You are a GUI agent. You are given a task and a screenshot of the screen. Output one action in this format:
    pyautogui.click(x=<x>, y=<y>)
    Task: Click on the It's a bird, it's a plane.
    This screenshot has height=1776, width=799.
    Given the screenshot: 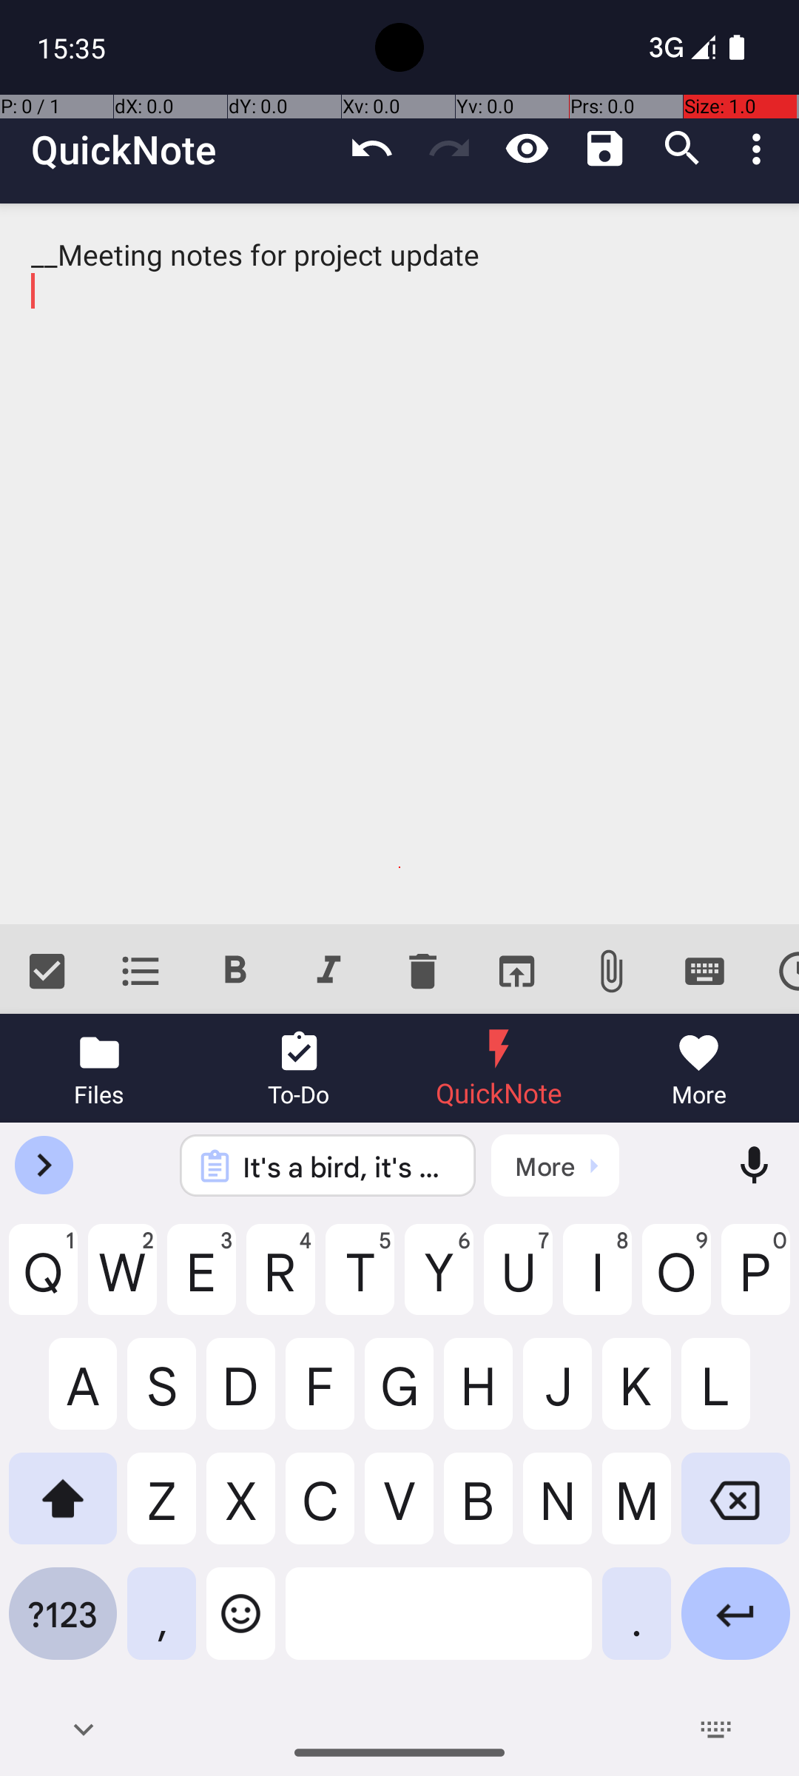 What is the action you would take?
    pyautogui.click(x=348, y=1166)
    